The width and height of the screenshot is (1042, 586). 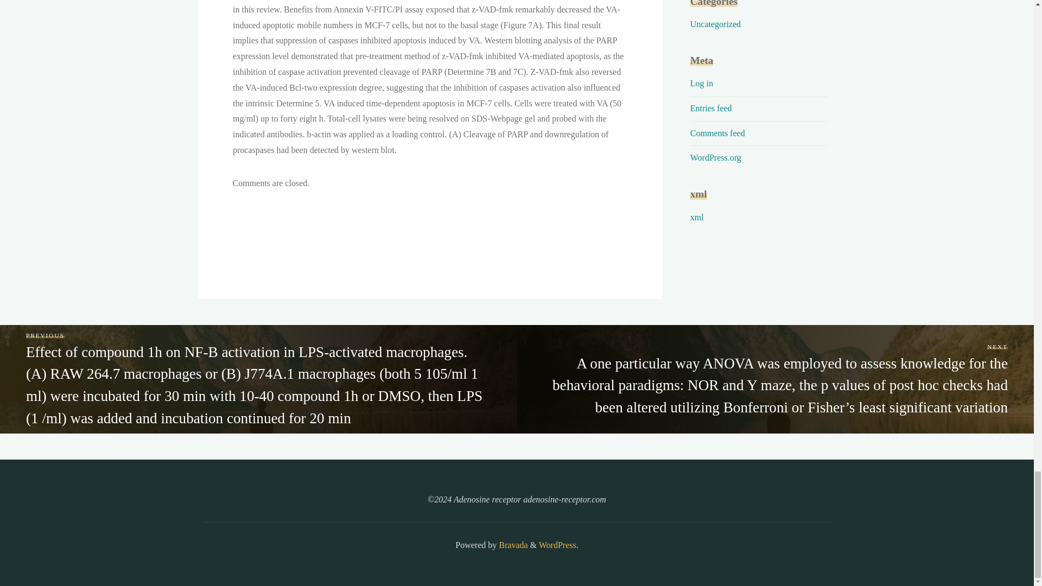 I want to click on Bravada WordPress Theme by Cryout Creations, so click(x=512, y=545).